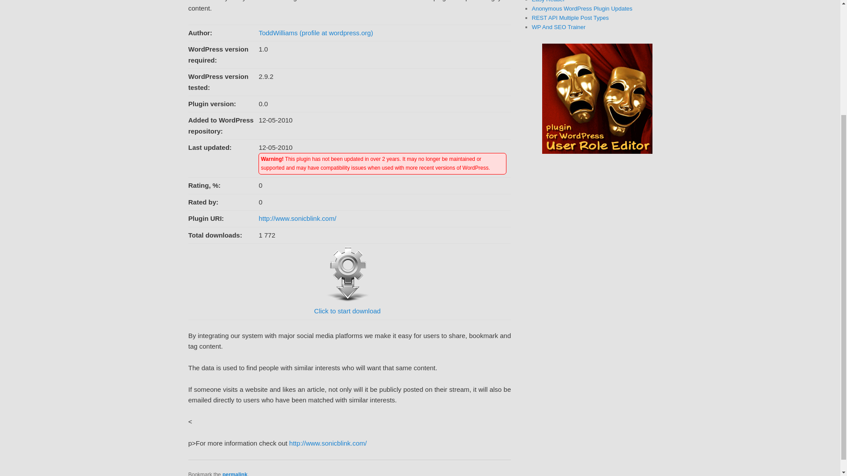 The width and height of the screenshot is (847, 476). What do you see at coordinates (570, 18) in the screenshot?
I see `REST API Multiple Post Types` at bounding box center [570, 18].